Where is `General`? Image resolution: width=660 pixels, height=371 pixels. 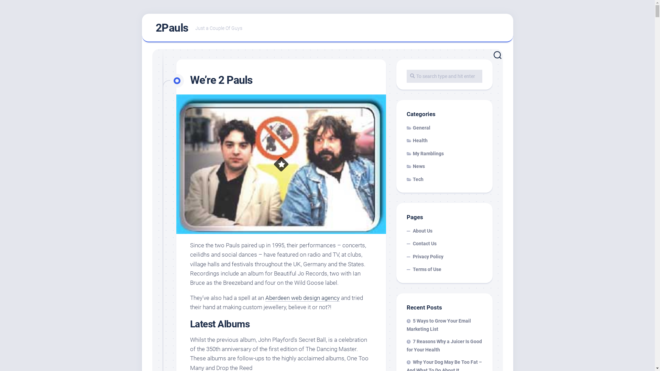
General is located at coordinates (418, 128).